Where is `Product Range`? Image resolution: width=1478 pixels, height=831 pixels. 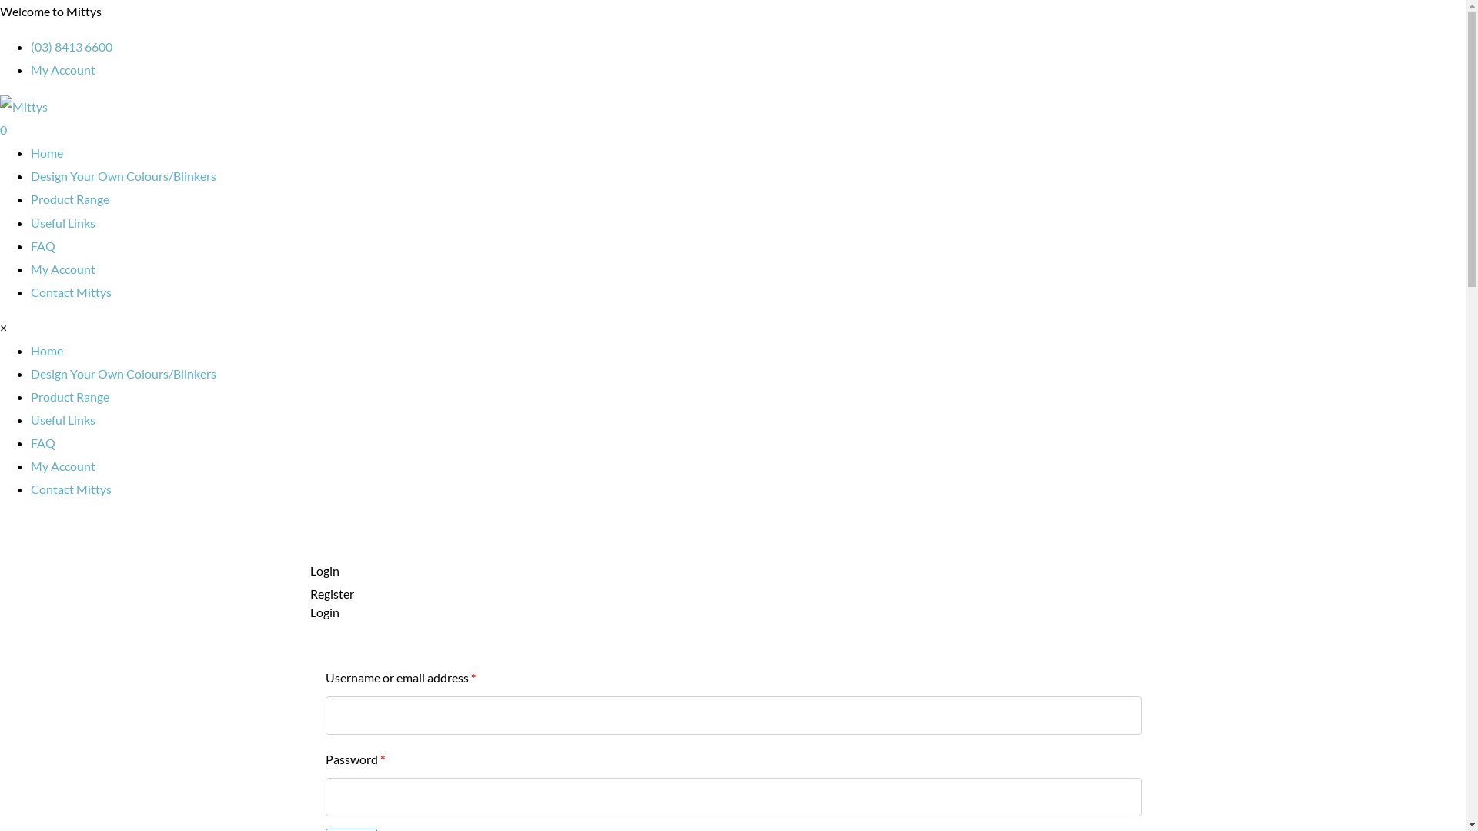
Product Range is located at coordinates (70, 397).